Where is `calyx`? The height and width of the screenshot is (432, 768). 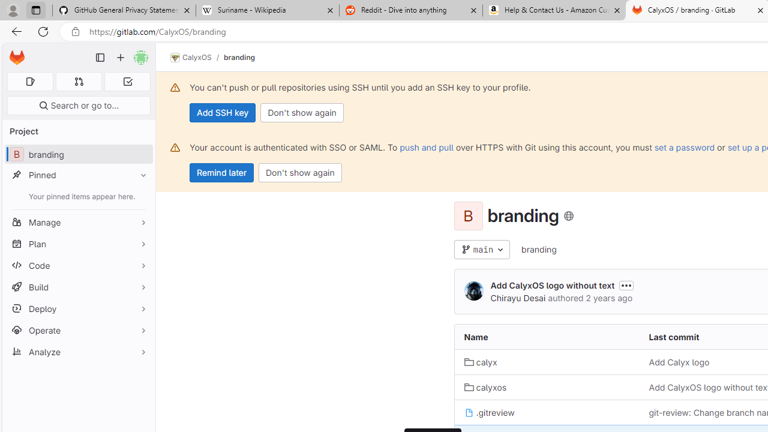 calyx is located at coordinates (547, 361).